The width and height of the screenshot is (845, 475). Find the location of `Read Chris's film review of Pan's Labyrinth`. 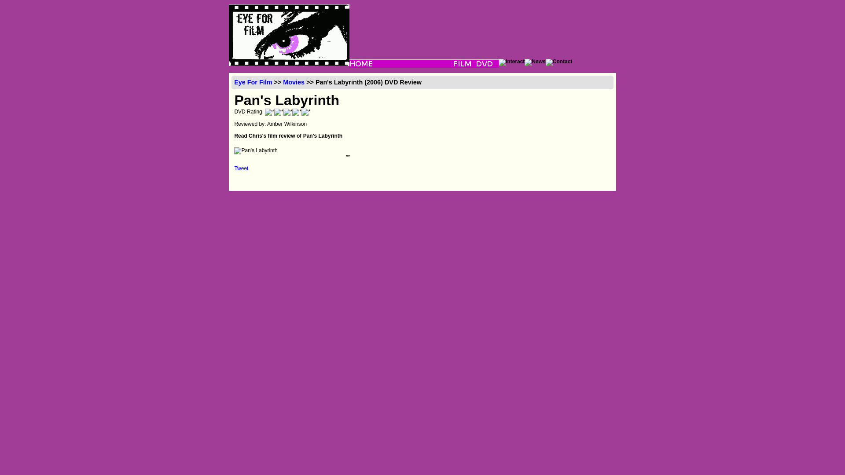

Read Chris's film review of Pan's Labyrinth is located at coordinates (288, 136).